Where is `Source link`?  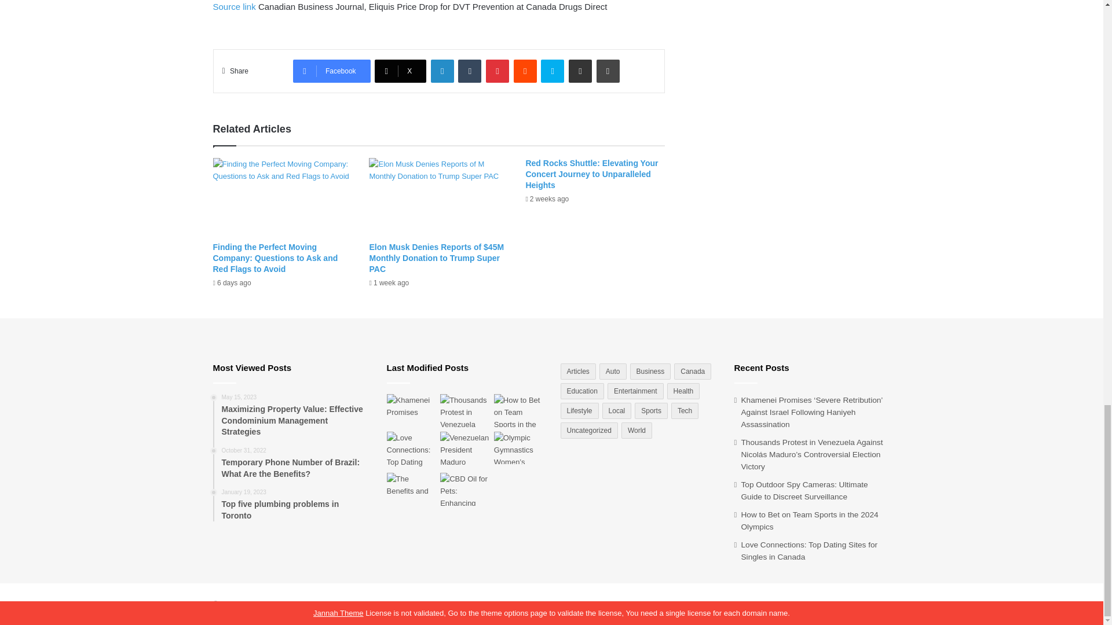 Source link is located at coordinates (235, 7).